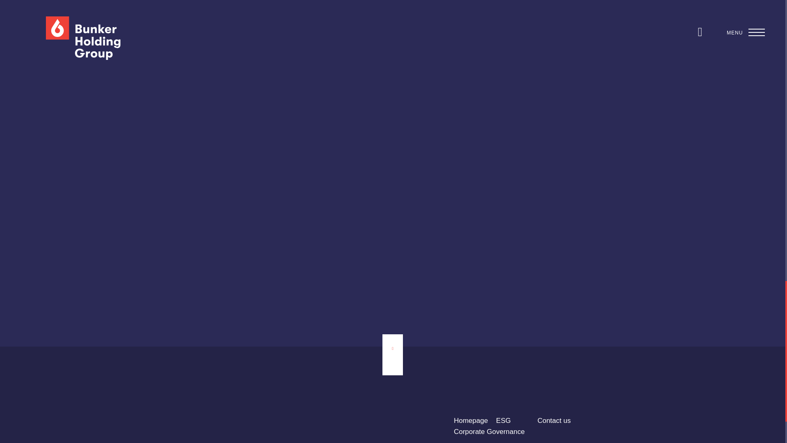  Describe the element at coordinates (503, 420) in the screenshot. I see `ESG` at that location.